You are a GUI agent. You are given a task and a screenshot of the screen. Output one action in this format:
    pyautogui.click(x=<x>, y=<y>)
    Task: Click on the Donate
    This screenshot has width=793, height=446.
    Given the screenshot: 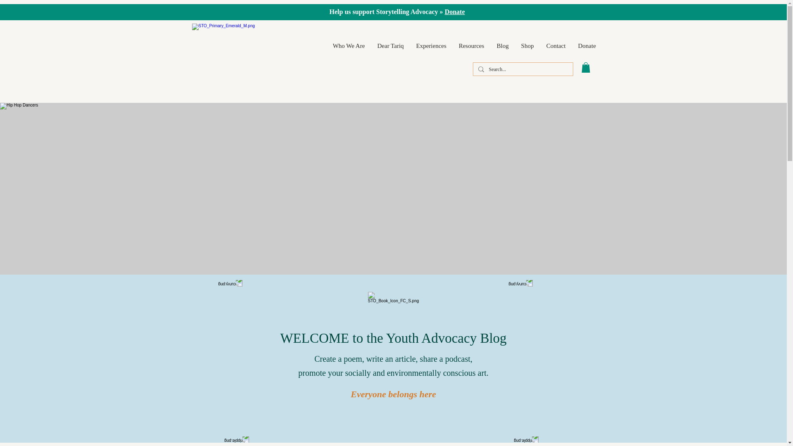 What is the action you would take?
    pyautogui.click(x=455, y=12)
    